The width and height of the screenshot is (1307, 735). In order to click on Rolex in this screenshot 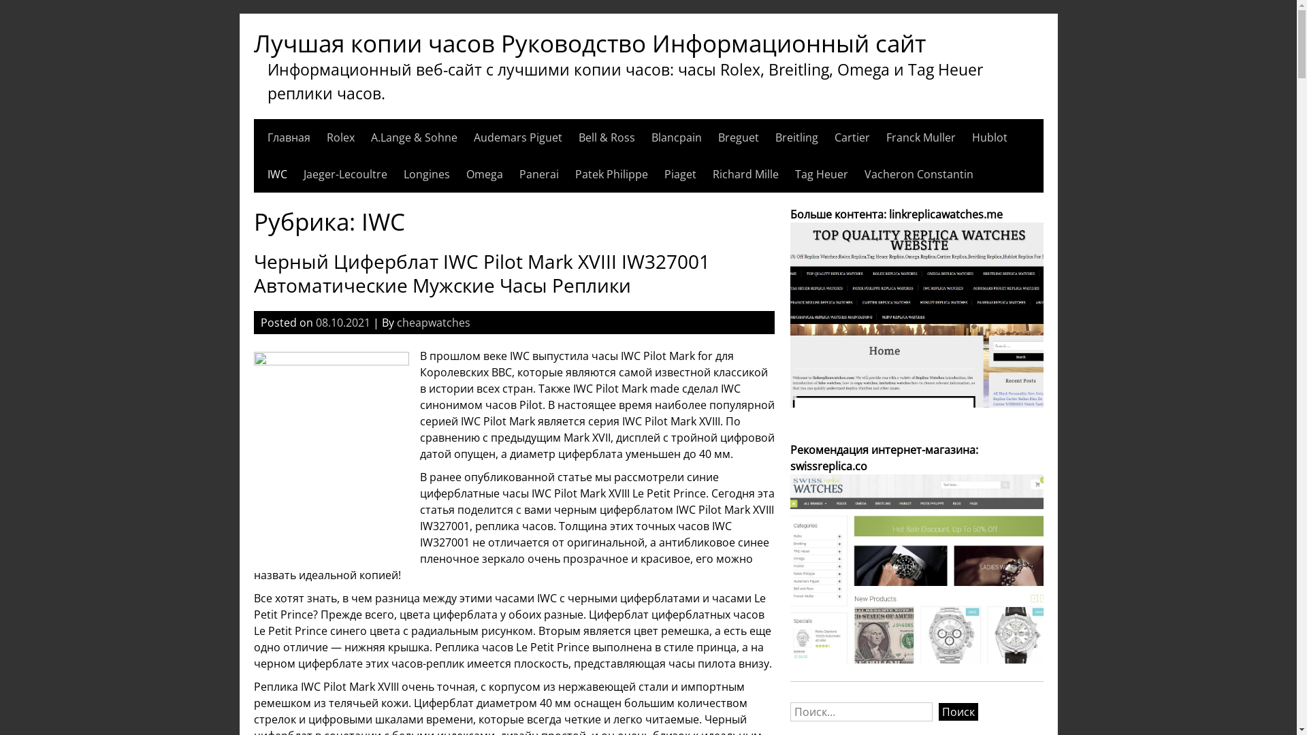, I will do `click(340, 137)`.